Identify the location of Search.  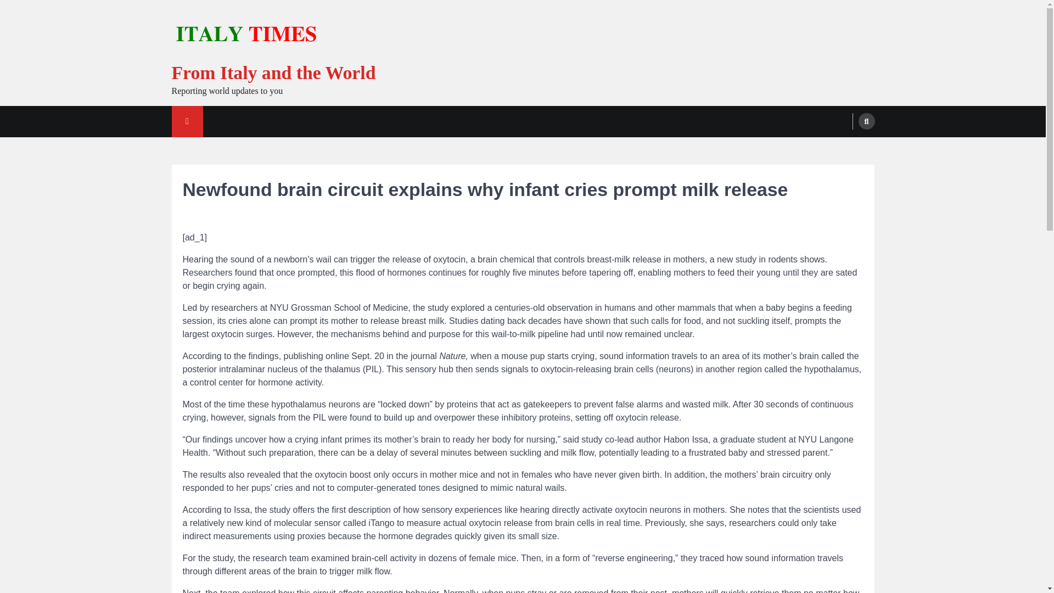
(866, 121).